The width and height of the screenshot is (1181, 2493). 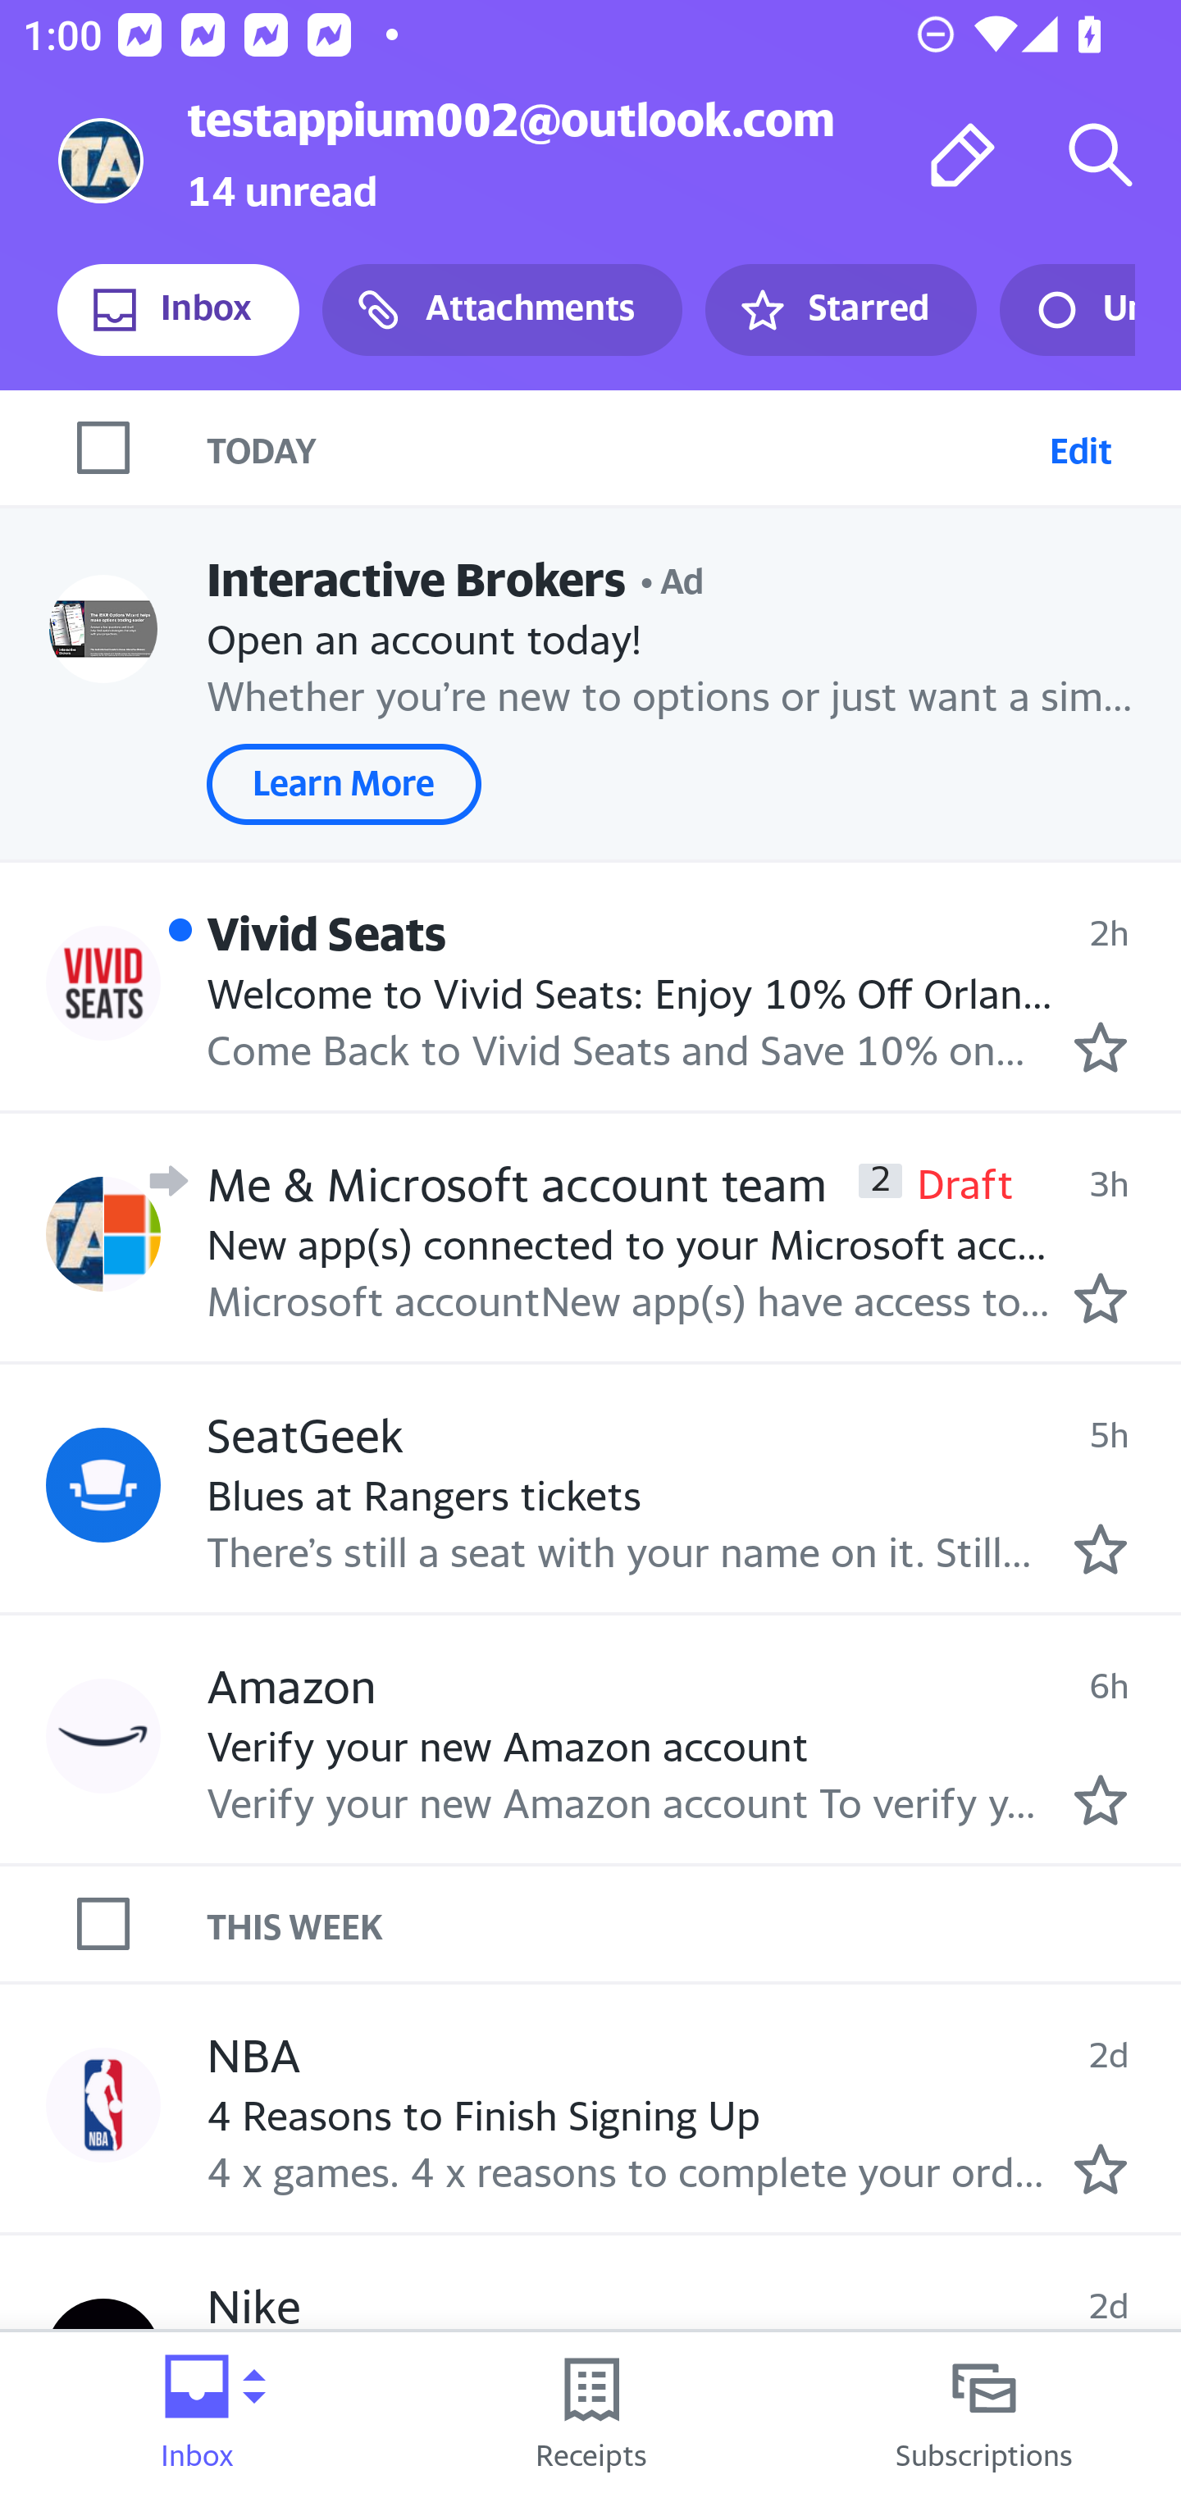 I want to click on Profile
Me & Microsoft account team, so click(x=103, y=1233).